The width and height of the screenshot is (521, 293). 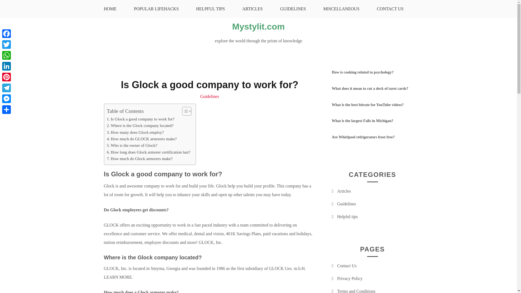 What do you see at coordinates (7, 77) in the screenshot?
I see `Pinterest` at bounding box center [7, 77].